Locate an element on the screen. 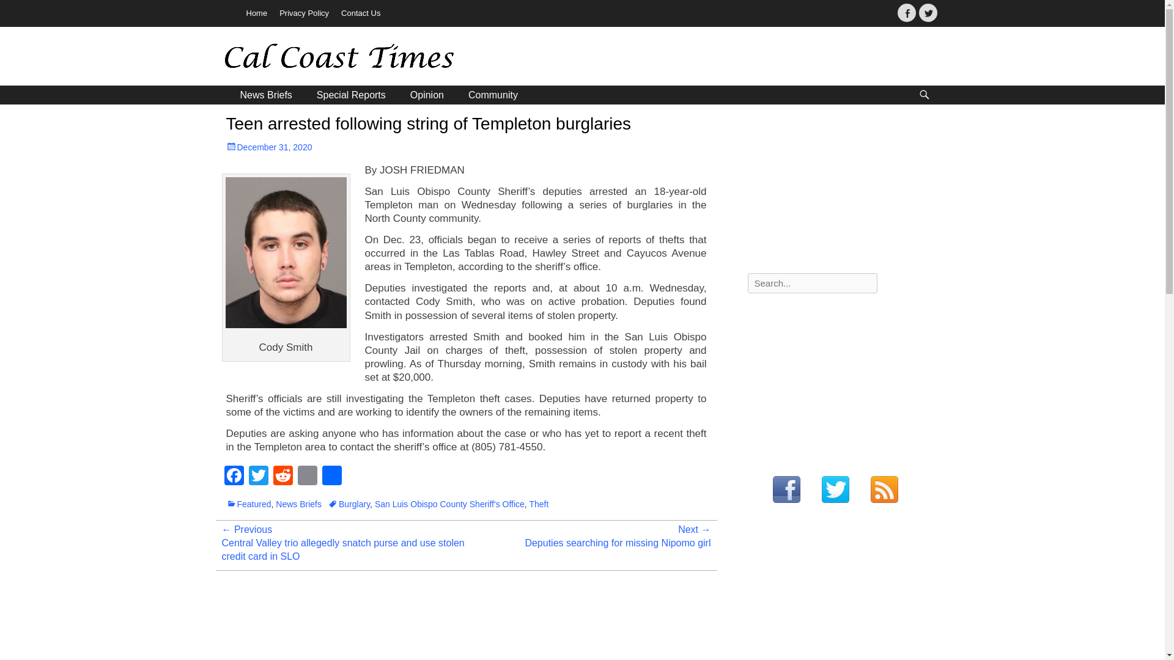 The image size is (1174, 660). Twitter is located at coordinates (927, 12).